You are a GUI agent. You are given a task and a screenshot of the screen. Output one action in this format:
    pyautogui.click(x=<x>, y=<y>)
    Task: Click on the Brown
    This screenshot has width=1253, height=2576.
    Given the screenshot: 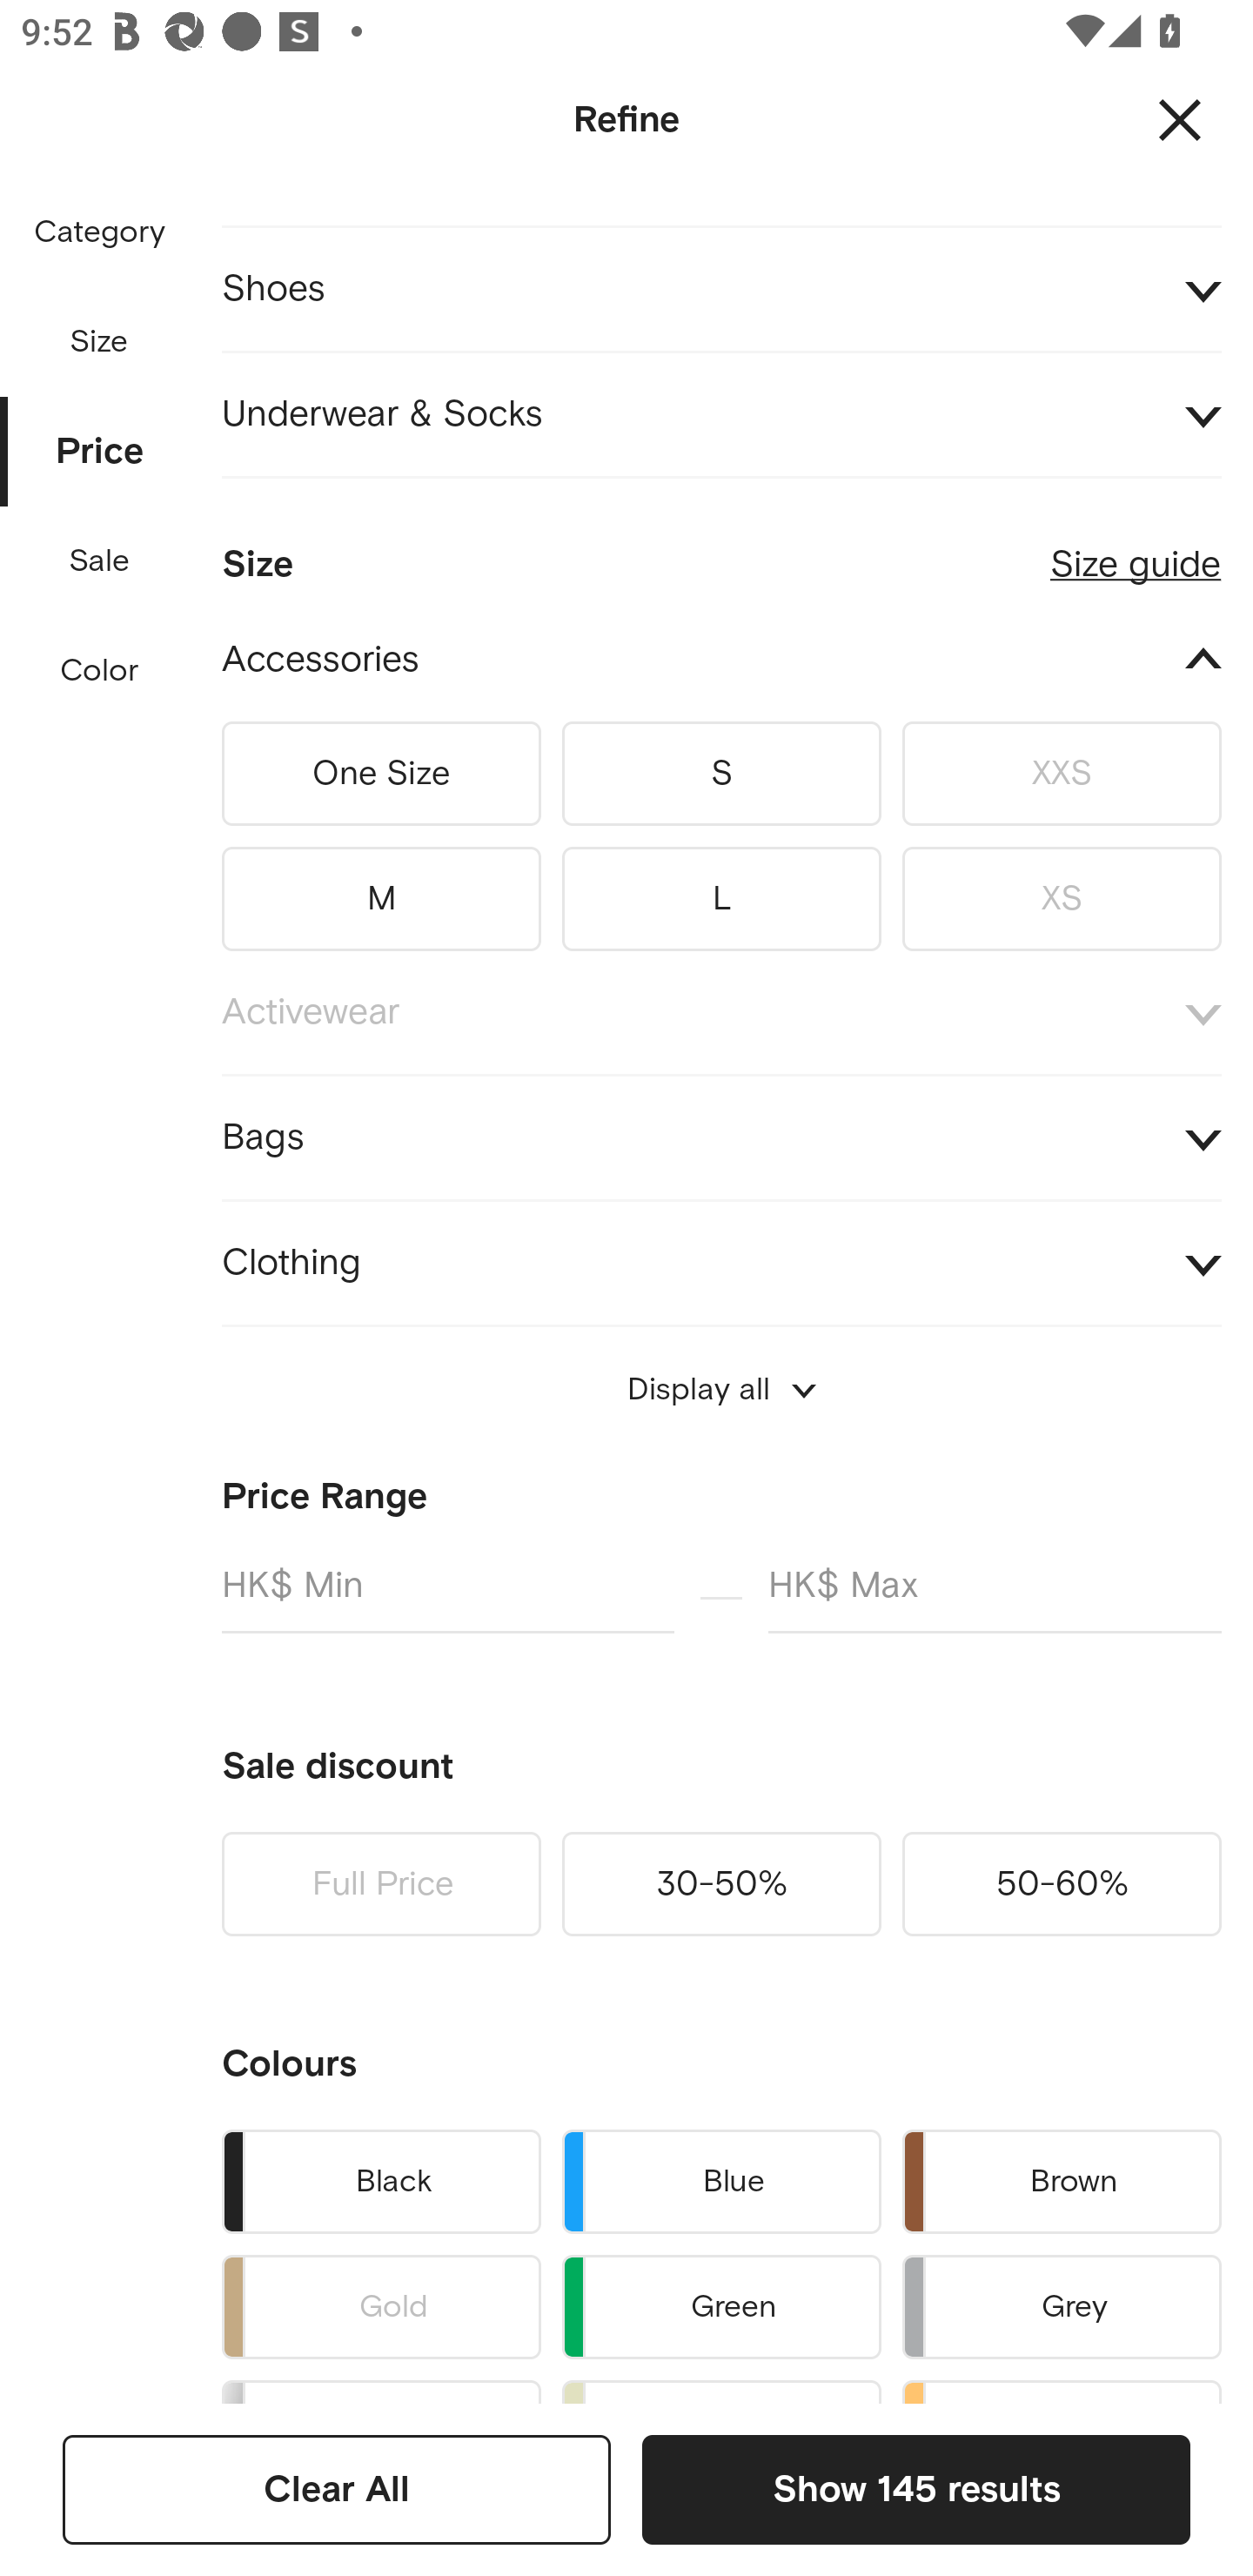 What is the action you would take?
    pyautogui.click(x=1062, y=2182)
    